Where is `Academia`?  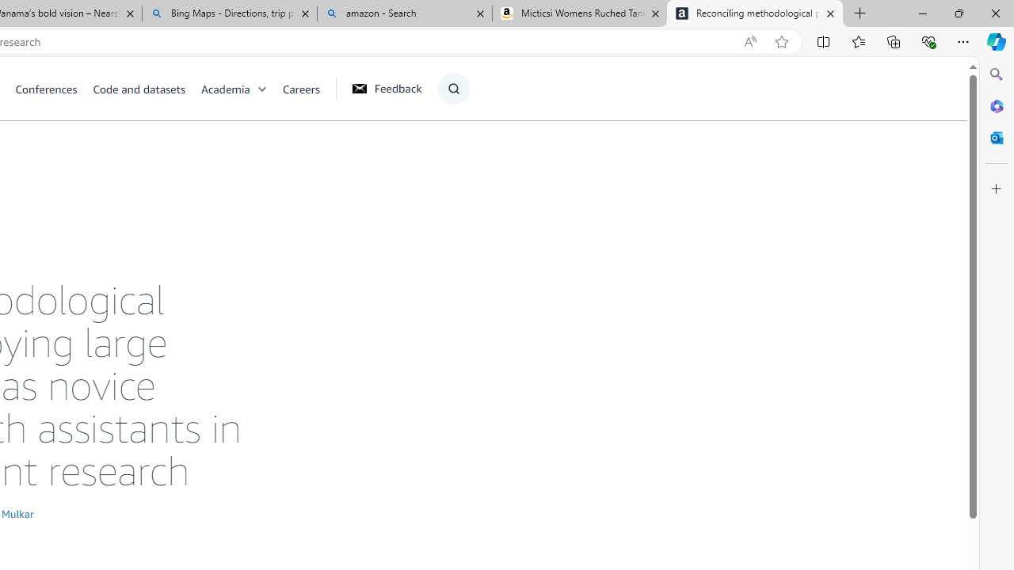 Academia is located at coordinates (225, 89).